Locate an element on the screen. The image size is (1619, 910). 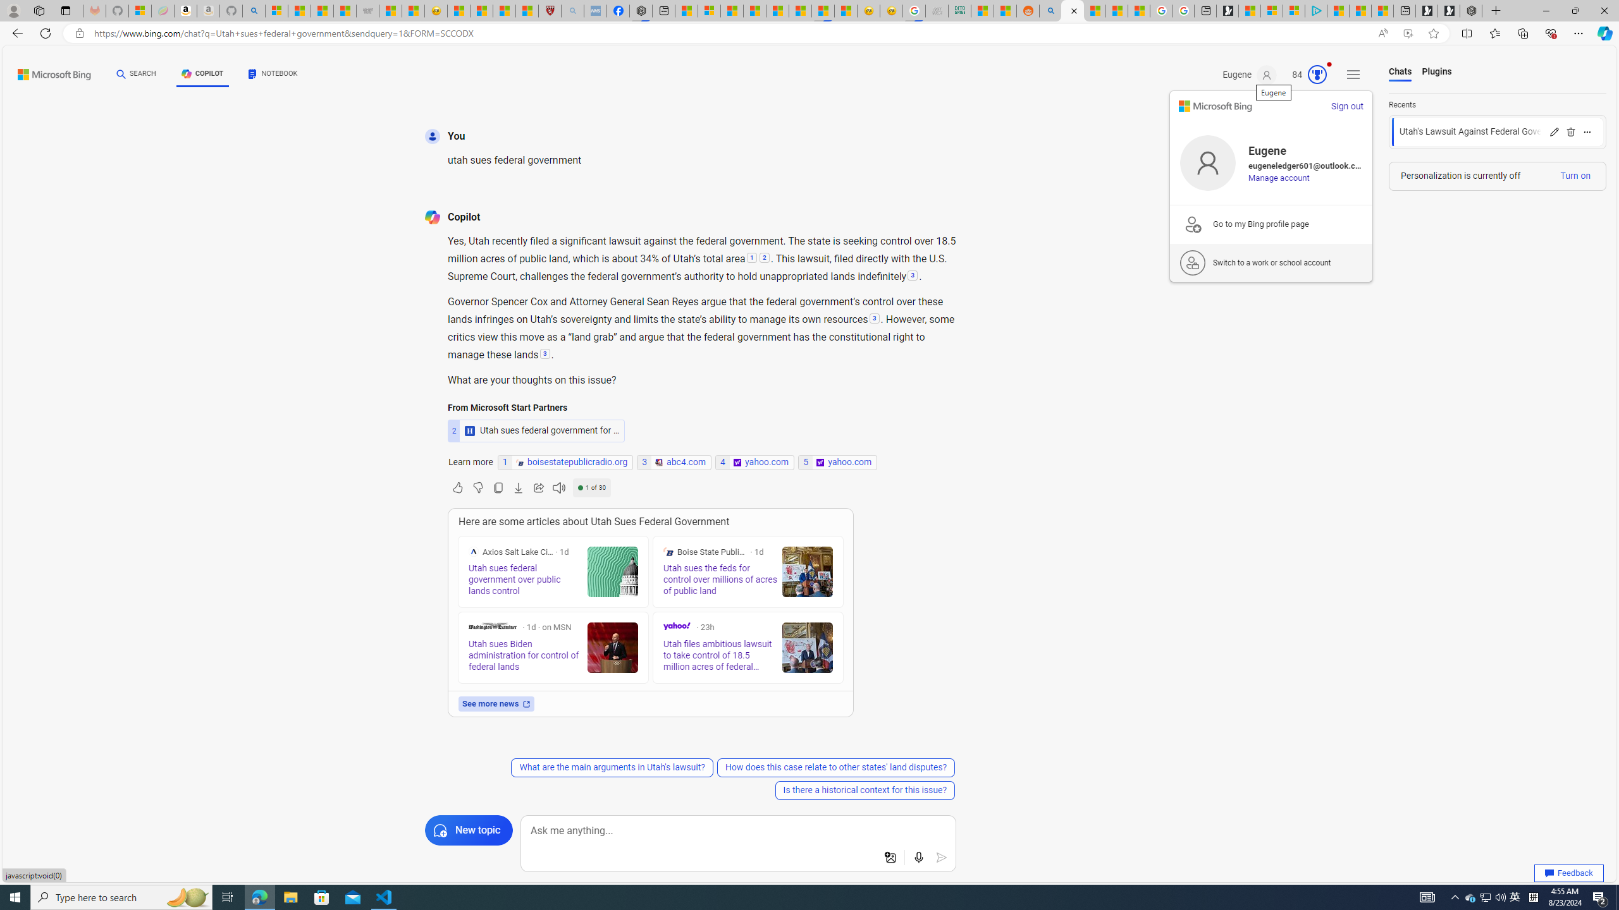
1:  is located at coordinates (751, 259).